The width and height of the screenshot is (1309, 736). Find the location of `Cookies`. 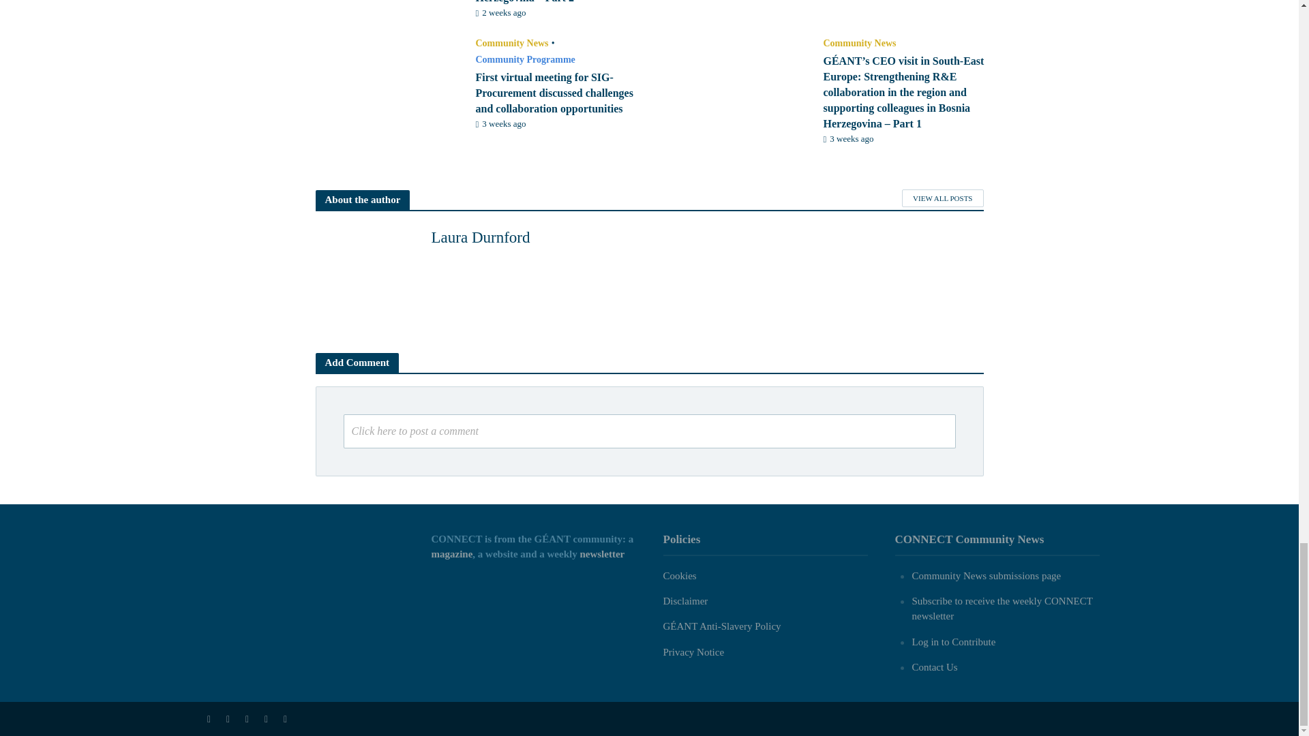

Cookies is located at coordinates (679, 576).